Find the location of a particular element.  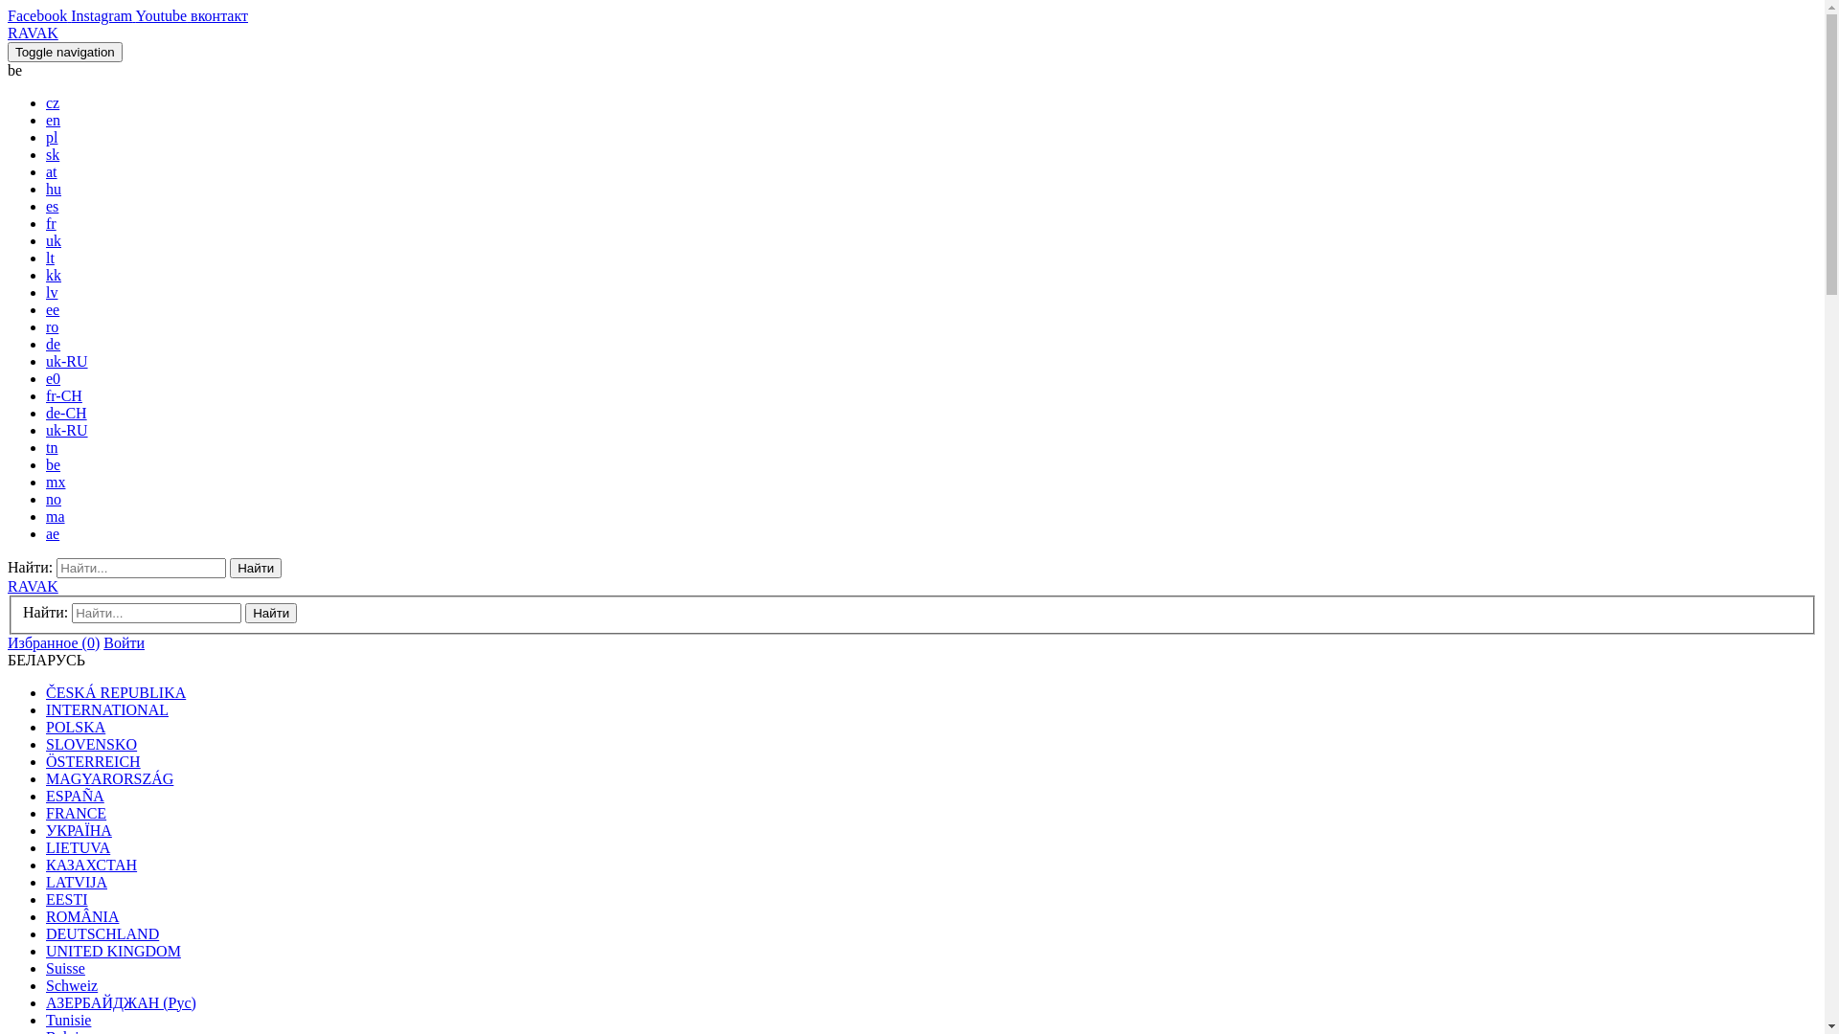

no is located at coordinates (54, 500).